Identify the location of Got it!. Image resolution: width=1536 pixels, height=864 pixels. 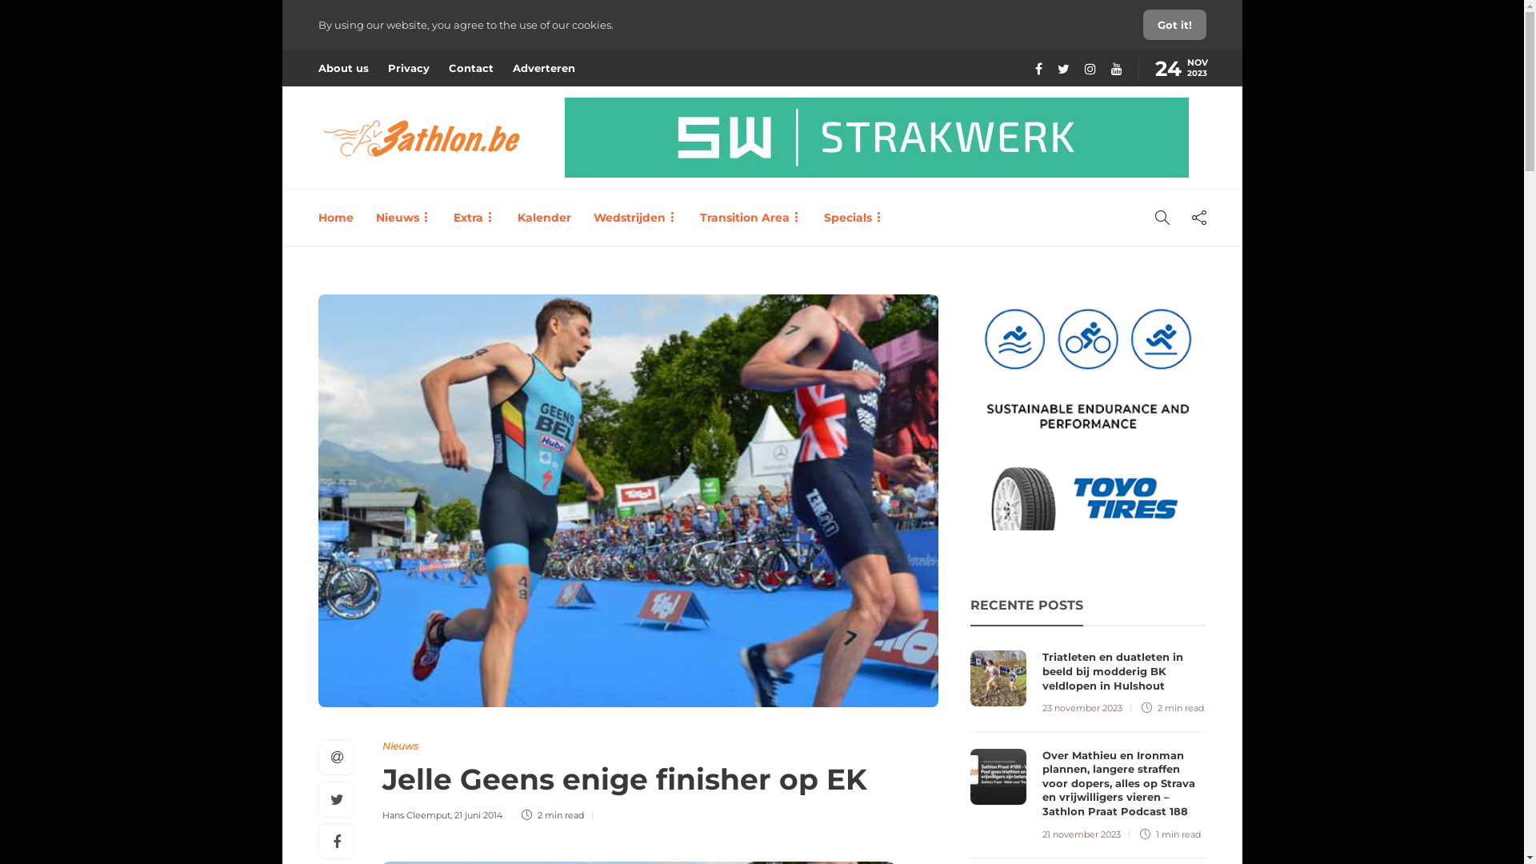
(1174, 25).